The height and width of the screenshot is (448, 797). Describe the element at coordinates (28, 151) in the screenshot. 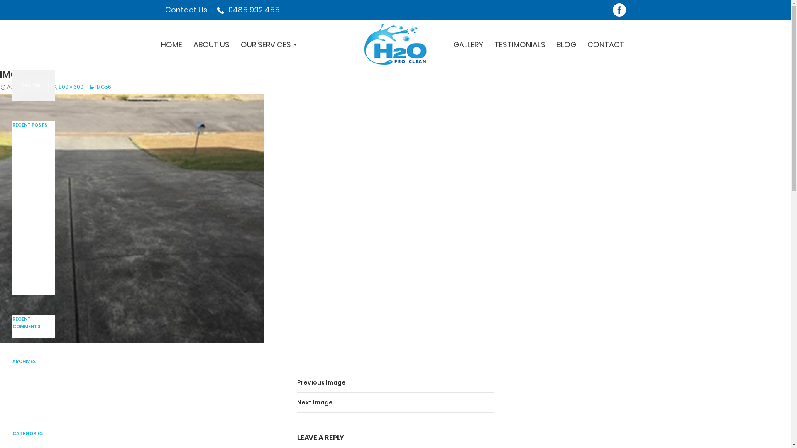

I see `Safety Protocols in Hydro Excavation` at that location.